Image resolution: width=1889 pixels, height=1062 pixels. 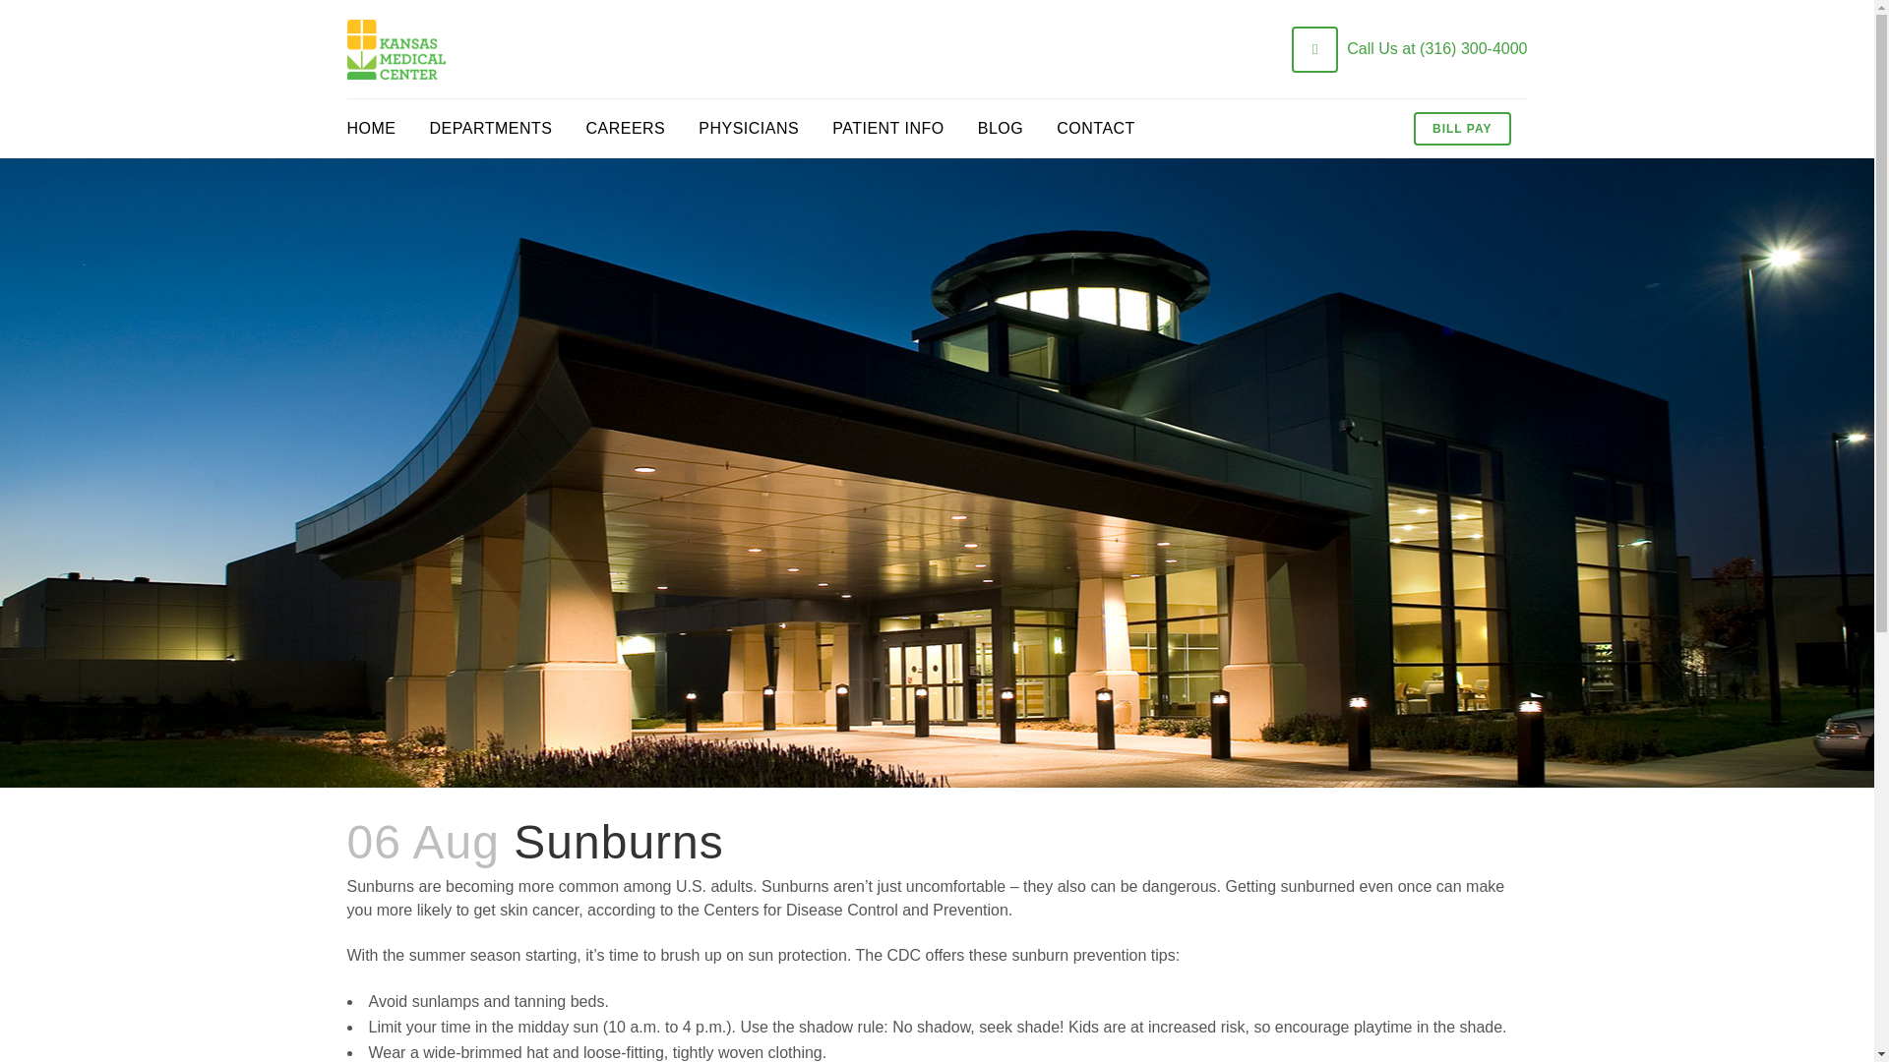 What do you see at coordinates (888, 128) in the screenshot?
I see `PATIENT INFO` at bounding box center [888, 128].